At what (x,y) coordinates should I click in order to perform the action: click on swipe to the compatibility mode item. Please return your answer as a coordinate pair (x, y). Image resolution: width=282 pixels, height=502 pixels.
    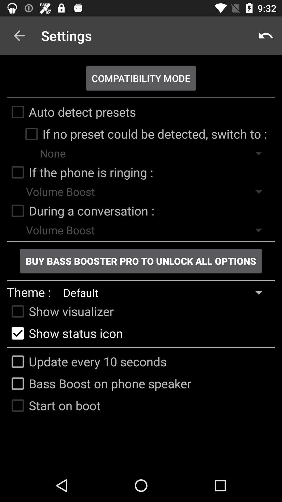
    Looking at the image, I should click on (141, 78).